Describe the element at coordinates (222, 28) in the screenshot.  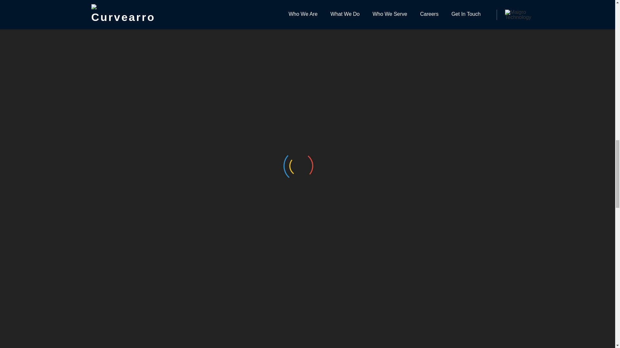
I see `Instagram` at that location.